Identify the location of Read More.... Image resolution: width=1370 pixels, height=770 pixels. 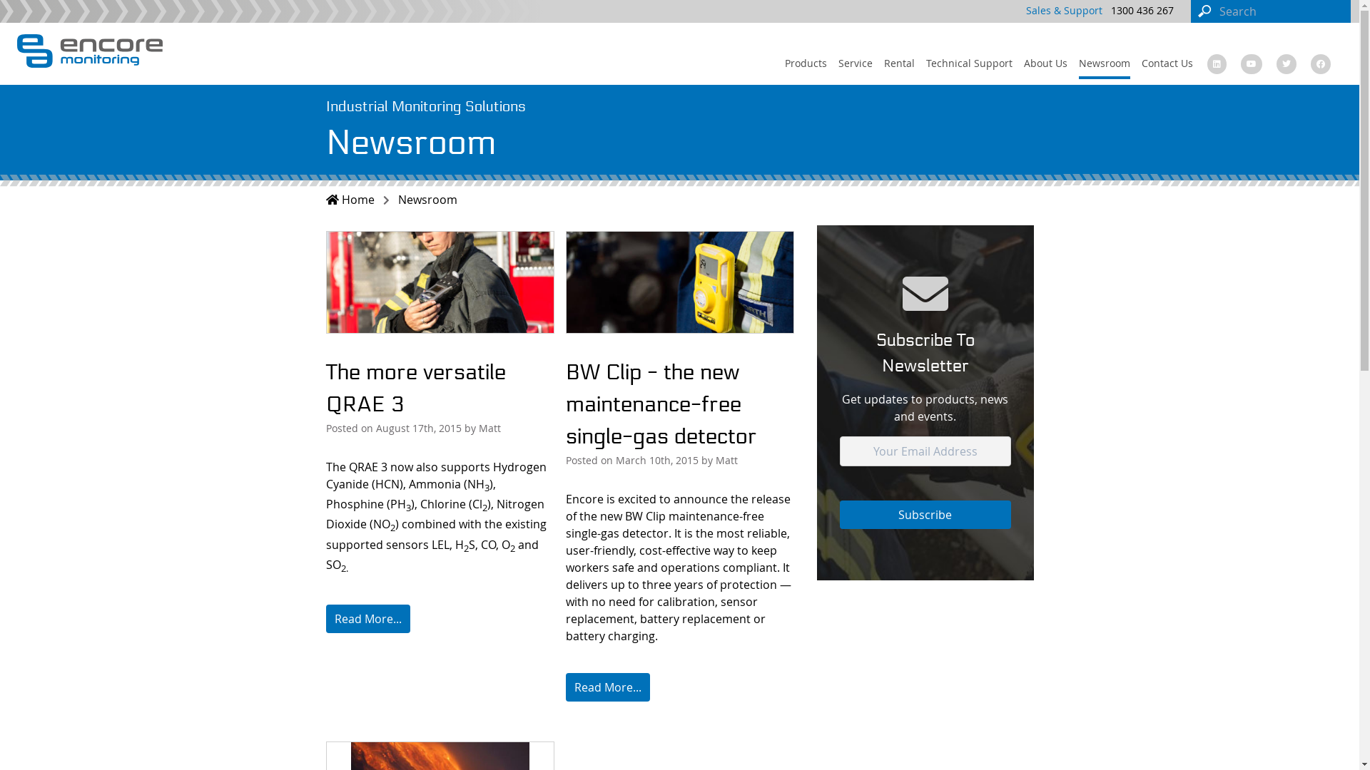
(367, 619).